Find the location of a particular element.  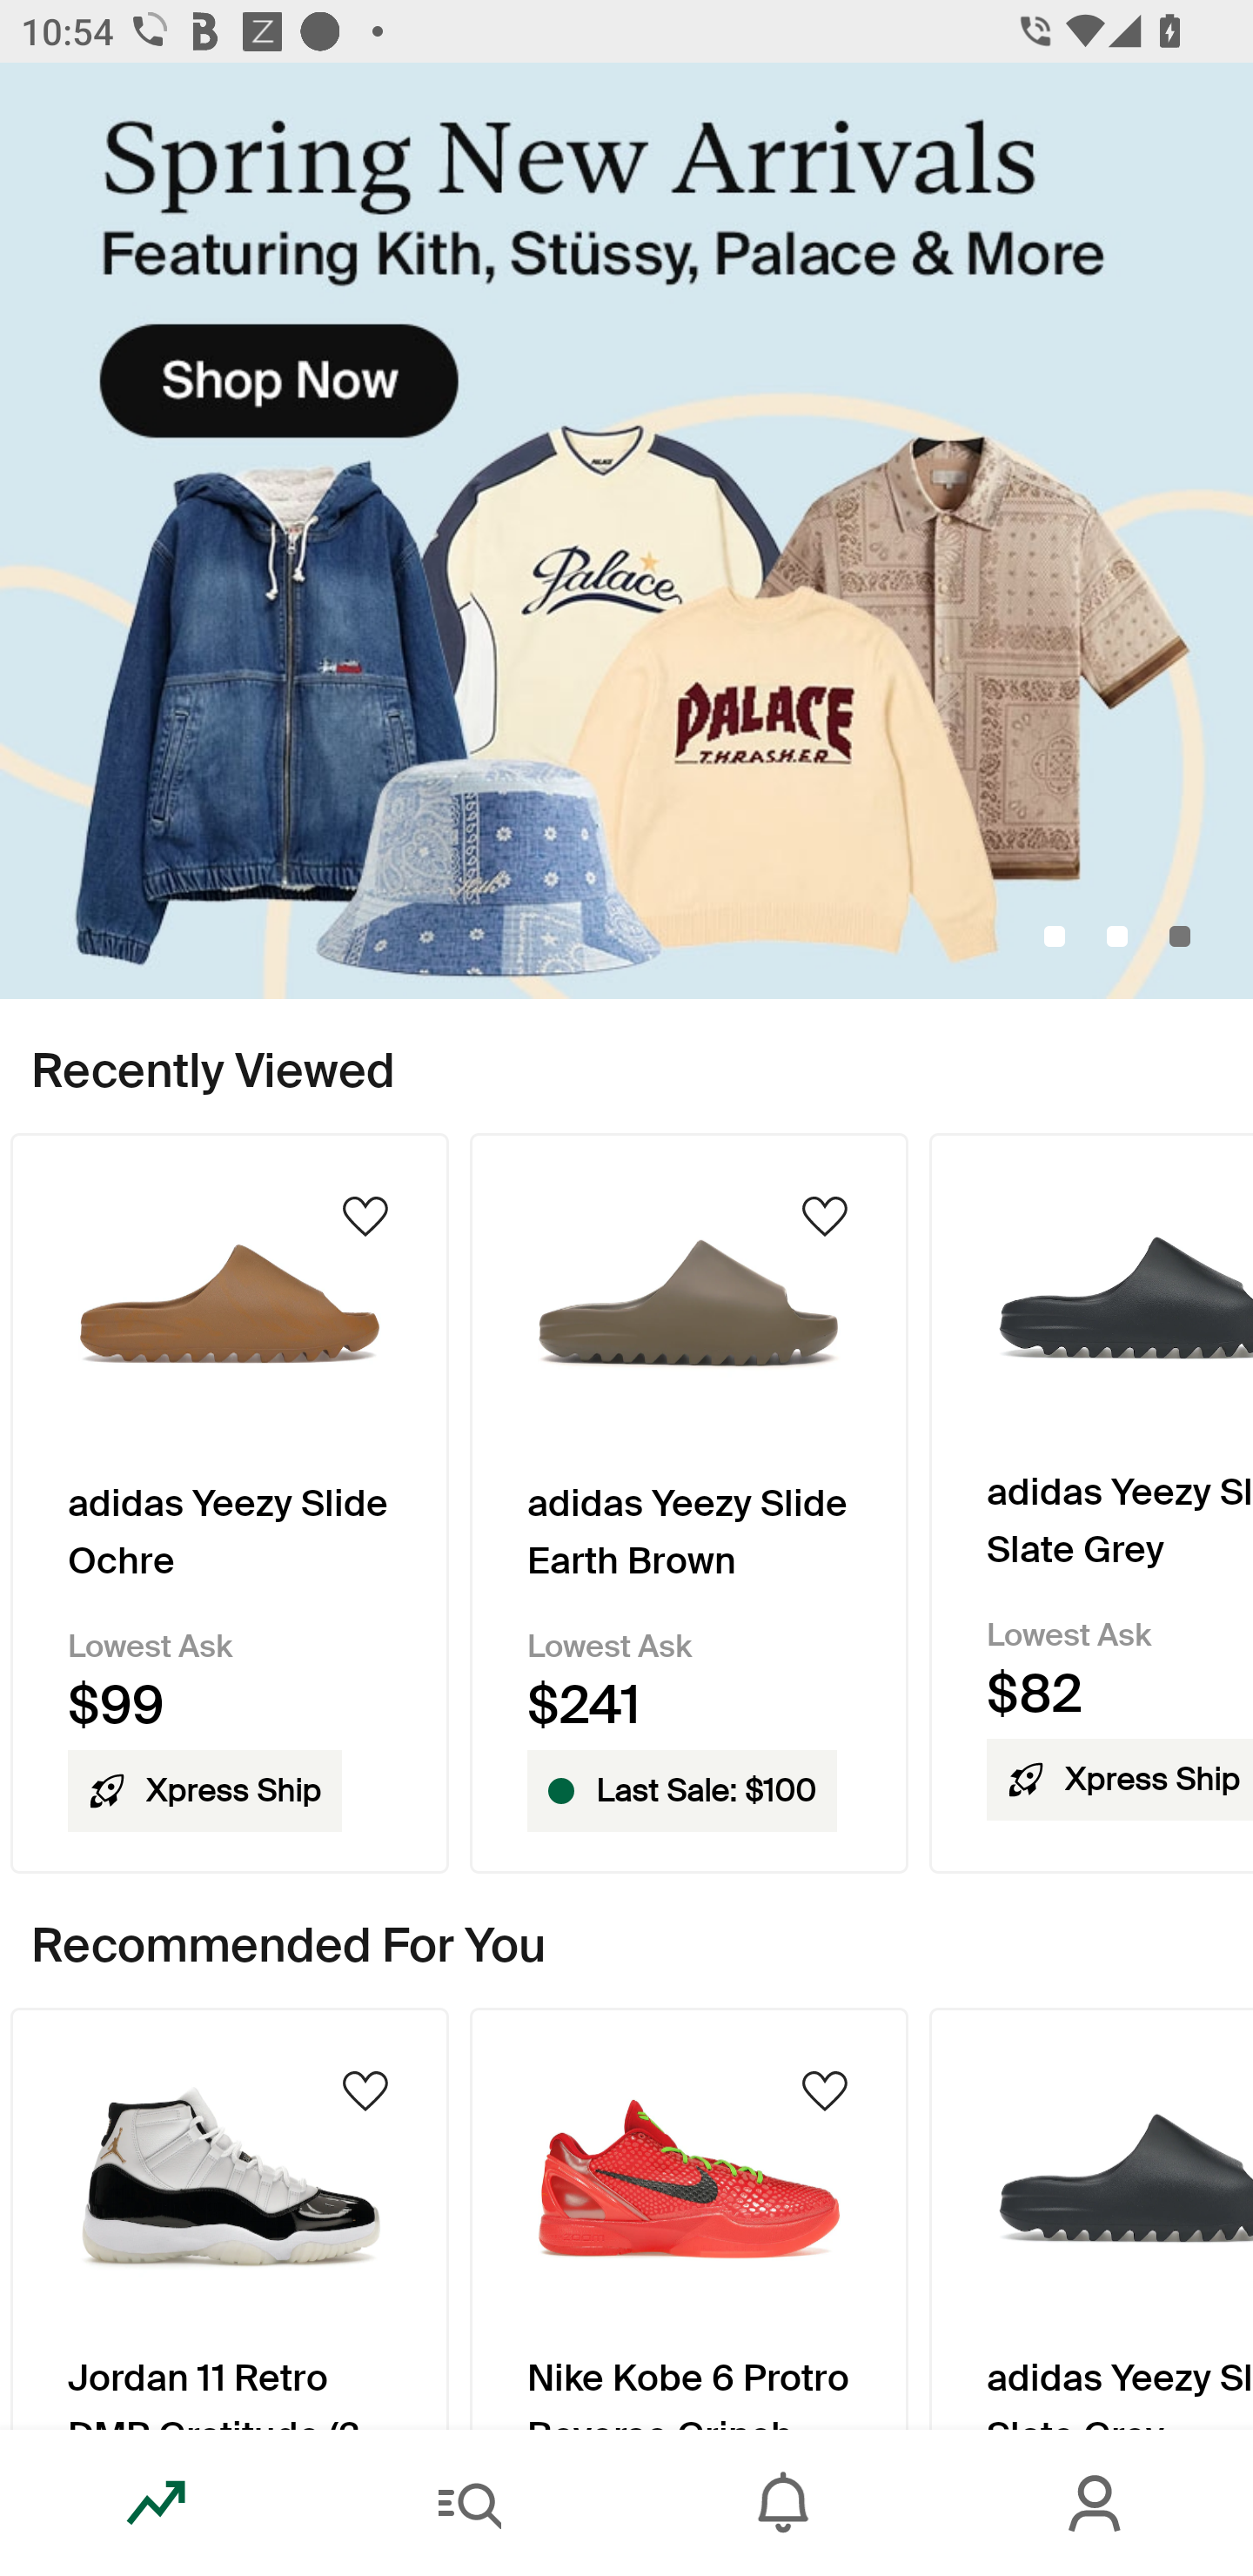

Inbox is located at coordinates (783, 2503).